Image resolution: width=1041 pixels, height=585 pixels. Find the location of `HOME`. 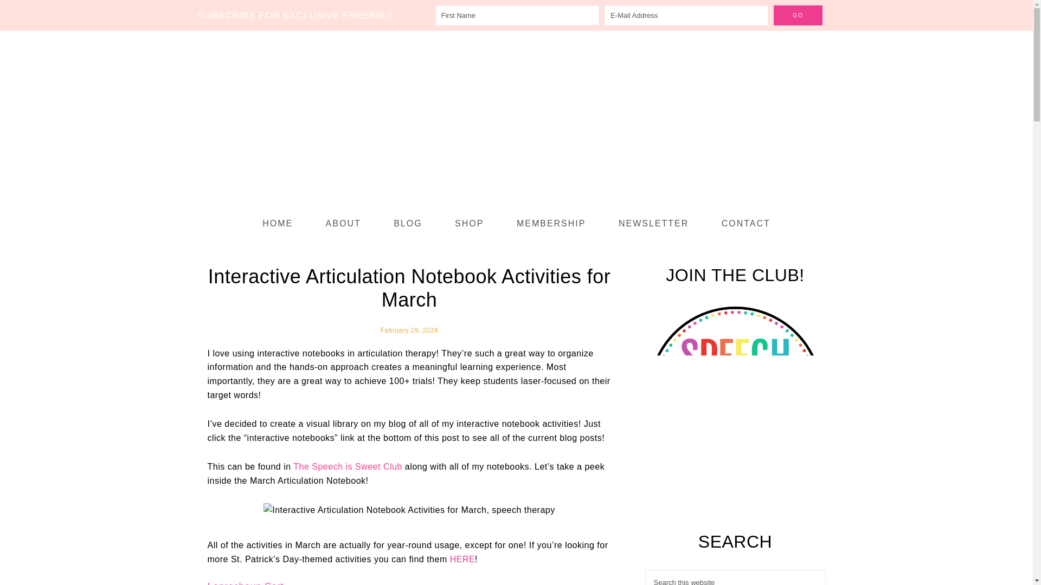

HOME is located at coordinates (277, 223).